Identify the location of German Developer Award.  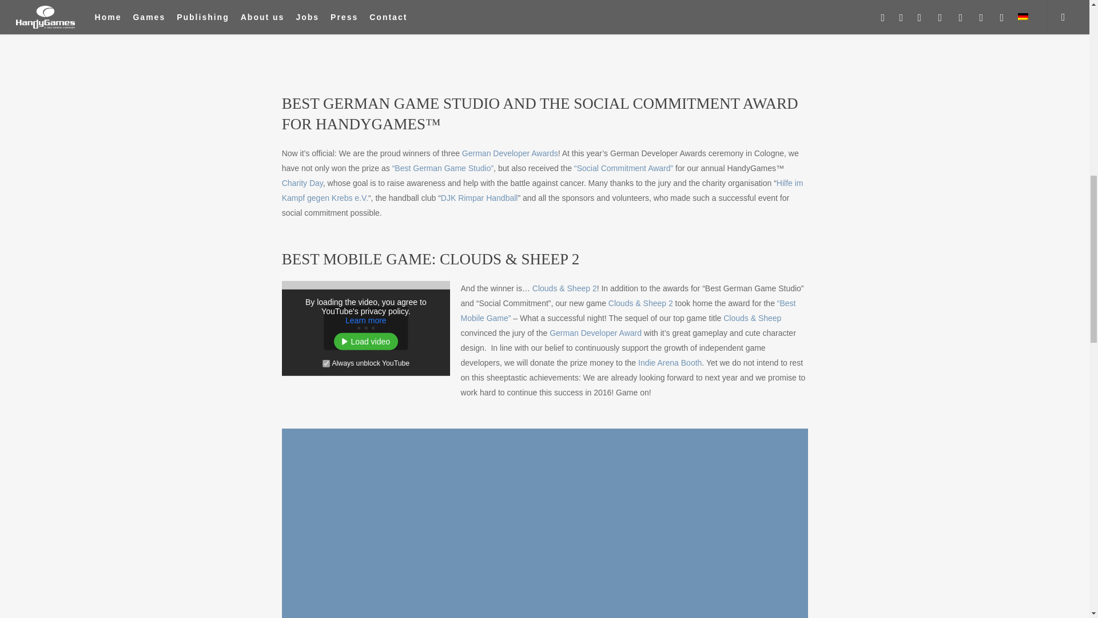
(595, 332).